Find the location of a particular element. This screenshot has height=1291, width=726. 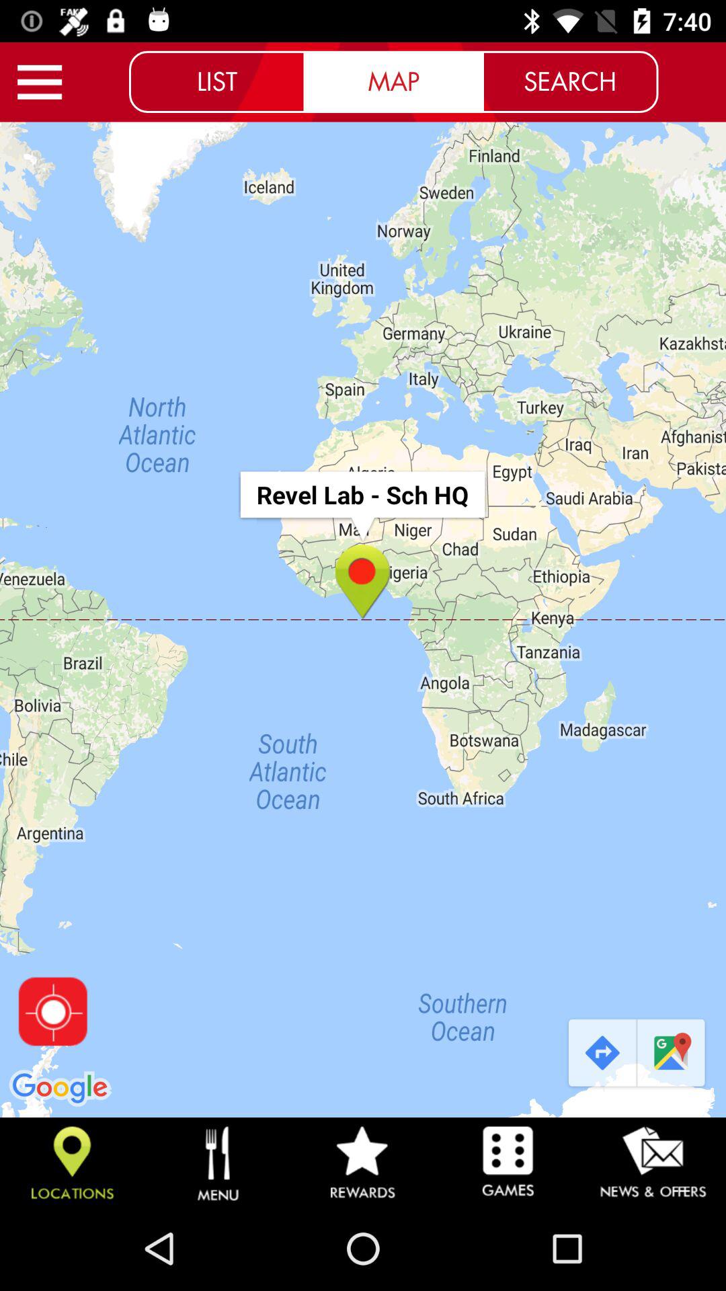

find current location is located at coordinates (52, 1011).